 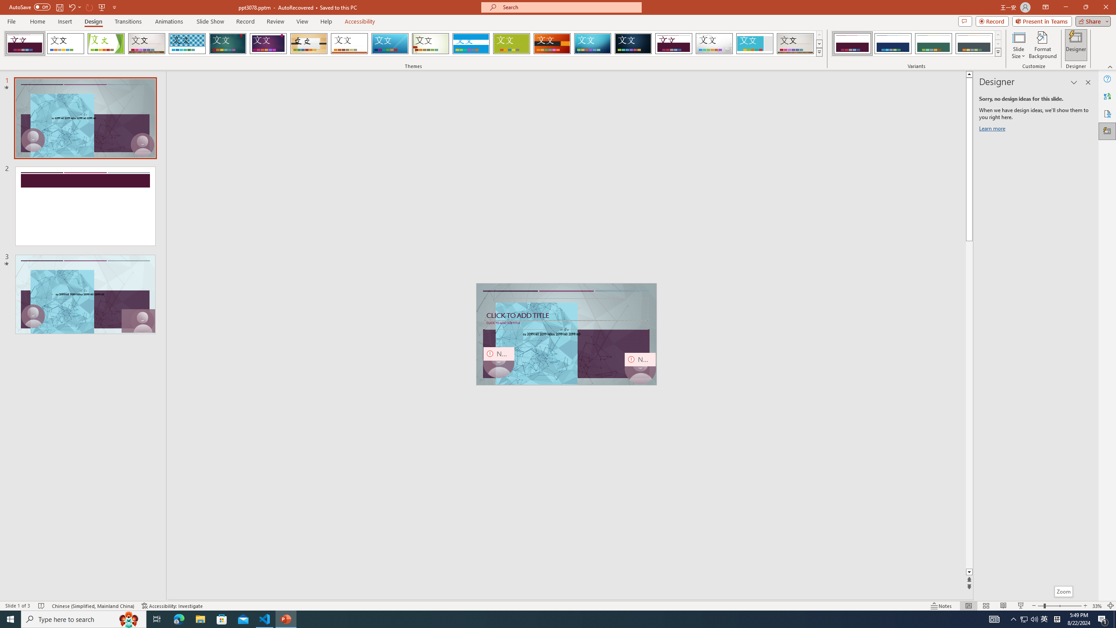 What do you see at coordinates (349, 44) in the screenshot?
I see `Retrospect` at bounding box center [349, 44].